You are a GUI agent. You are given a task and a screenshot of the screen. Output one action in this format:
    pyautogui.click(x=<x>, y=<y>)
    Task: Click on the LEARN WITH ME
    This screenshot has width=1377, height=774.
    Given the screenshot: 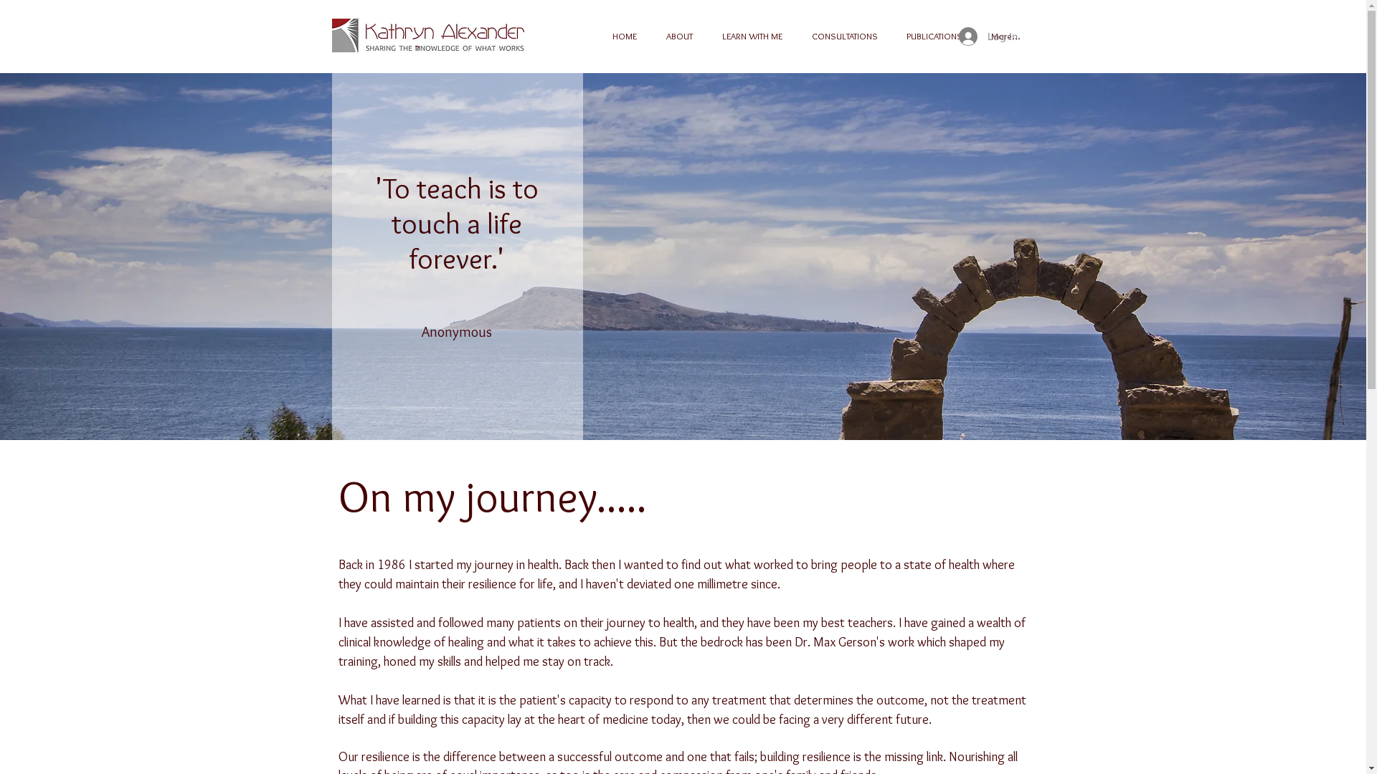 What is the action you would take?
    pyautogui.click(x=752, y=36)
    